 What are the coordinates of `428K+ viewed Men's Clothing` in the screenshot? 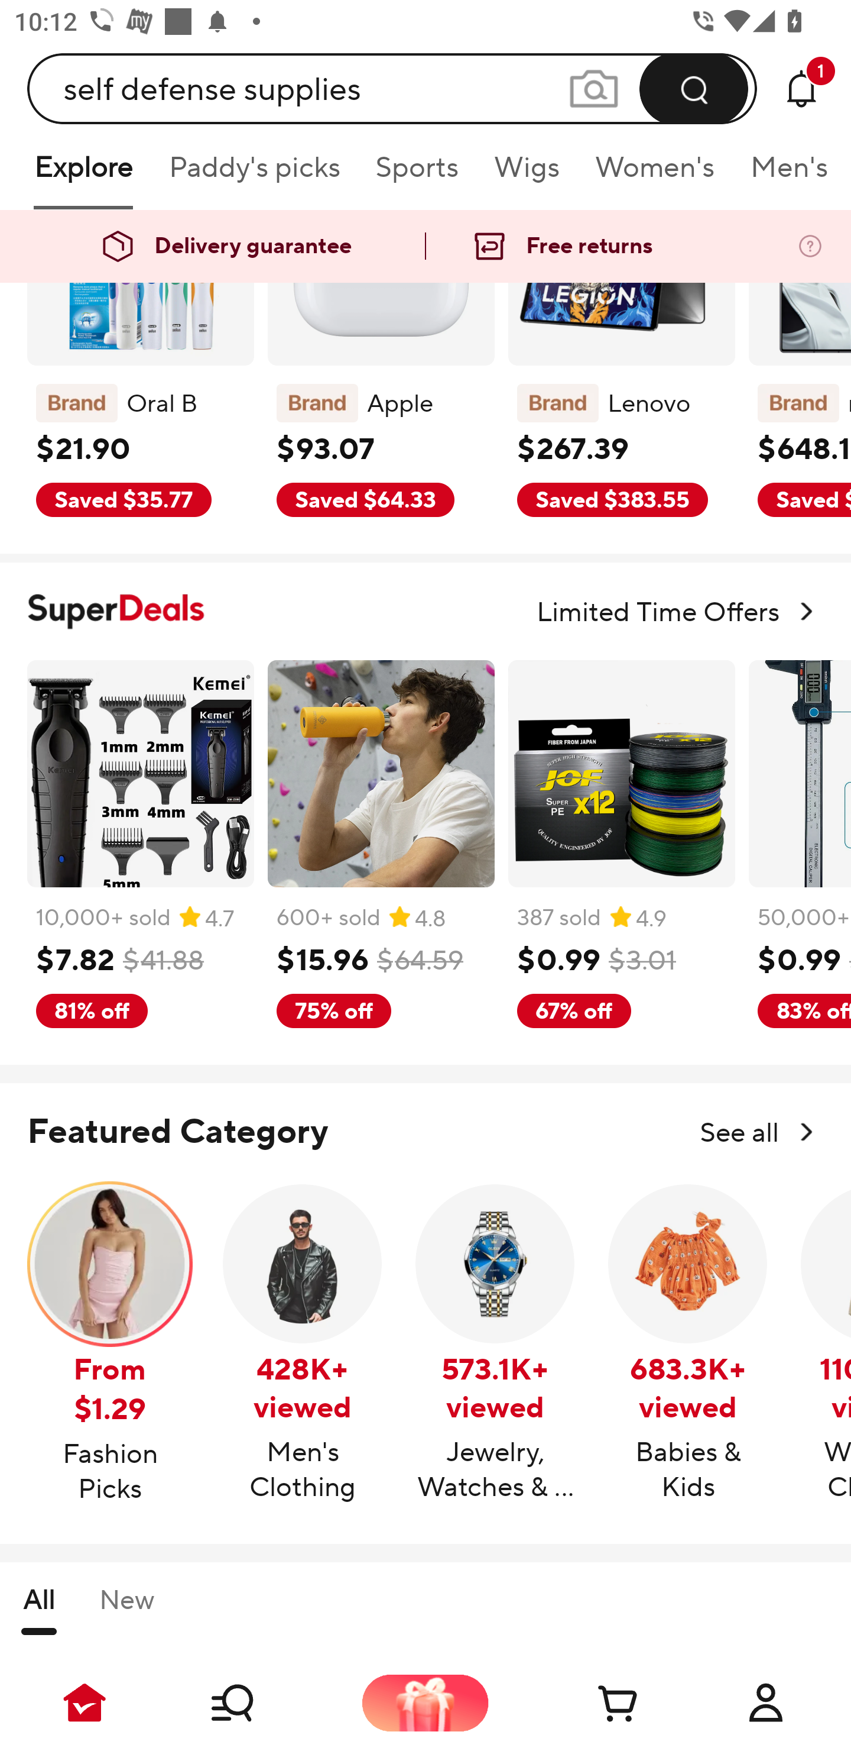 It's located at (303, 1344).